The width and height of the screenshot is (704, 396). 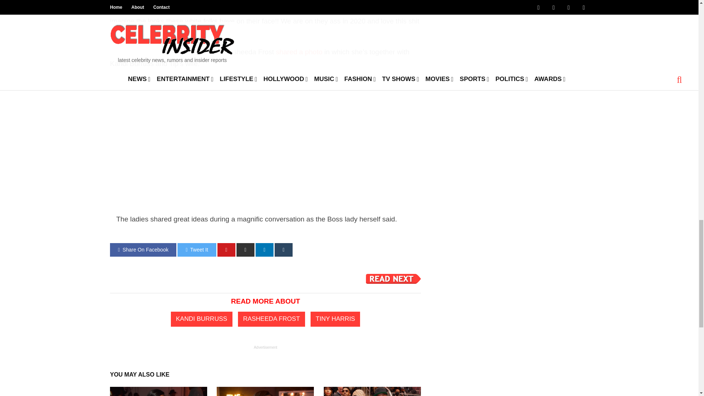 What do you see at coordinates (143, 250) in the screenshot?
I see `Share On Facebook` at bounding box center [143, 250].